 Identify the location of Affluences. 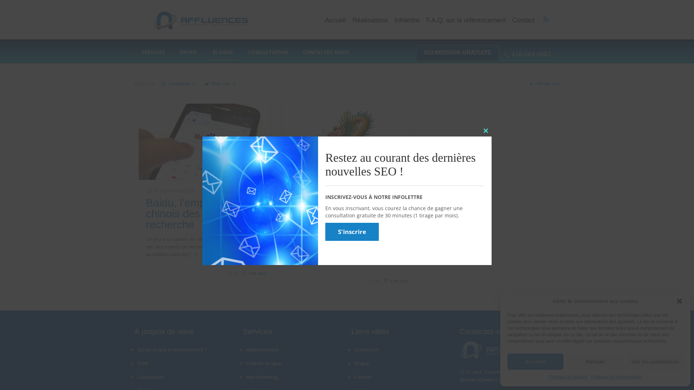
(200, 21).